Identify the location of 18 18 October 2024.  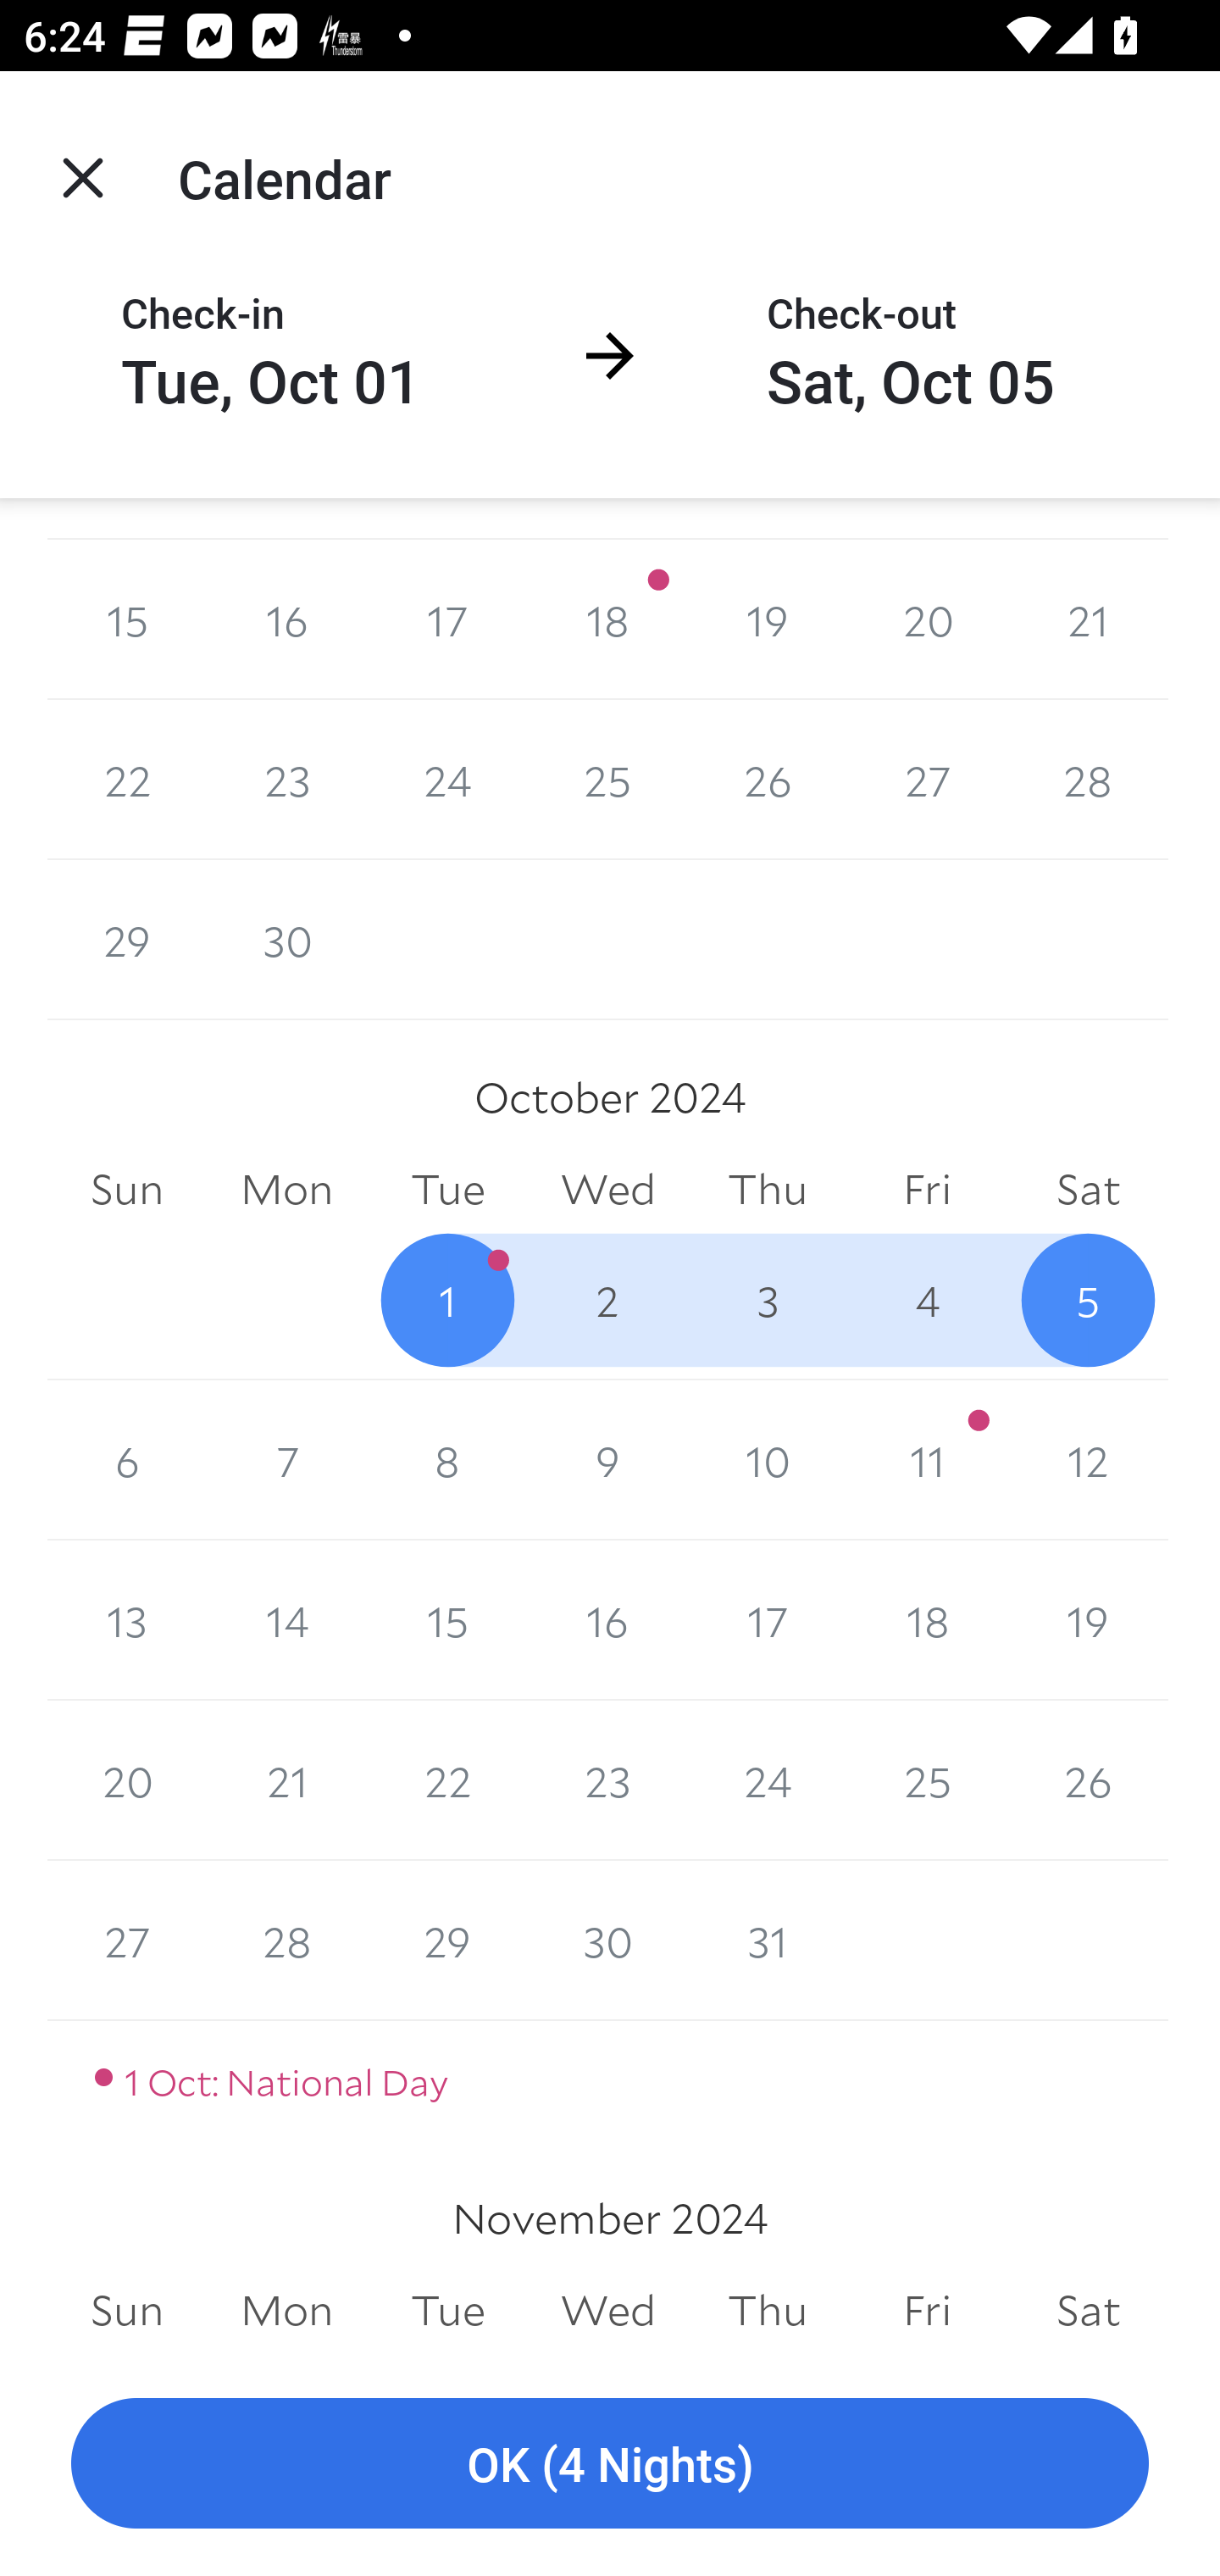
(927, 1620).